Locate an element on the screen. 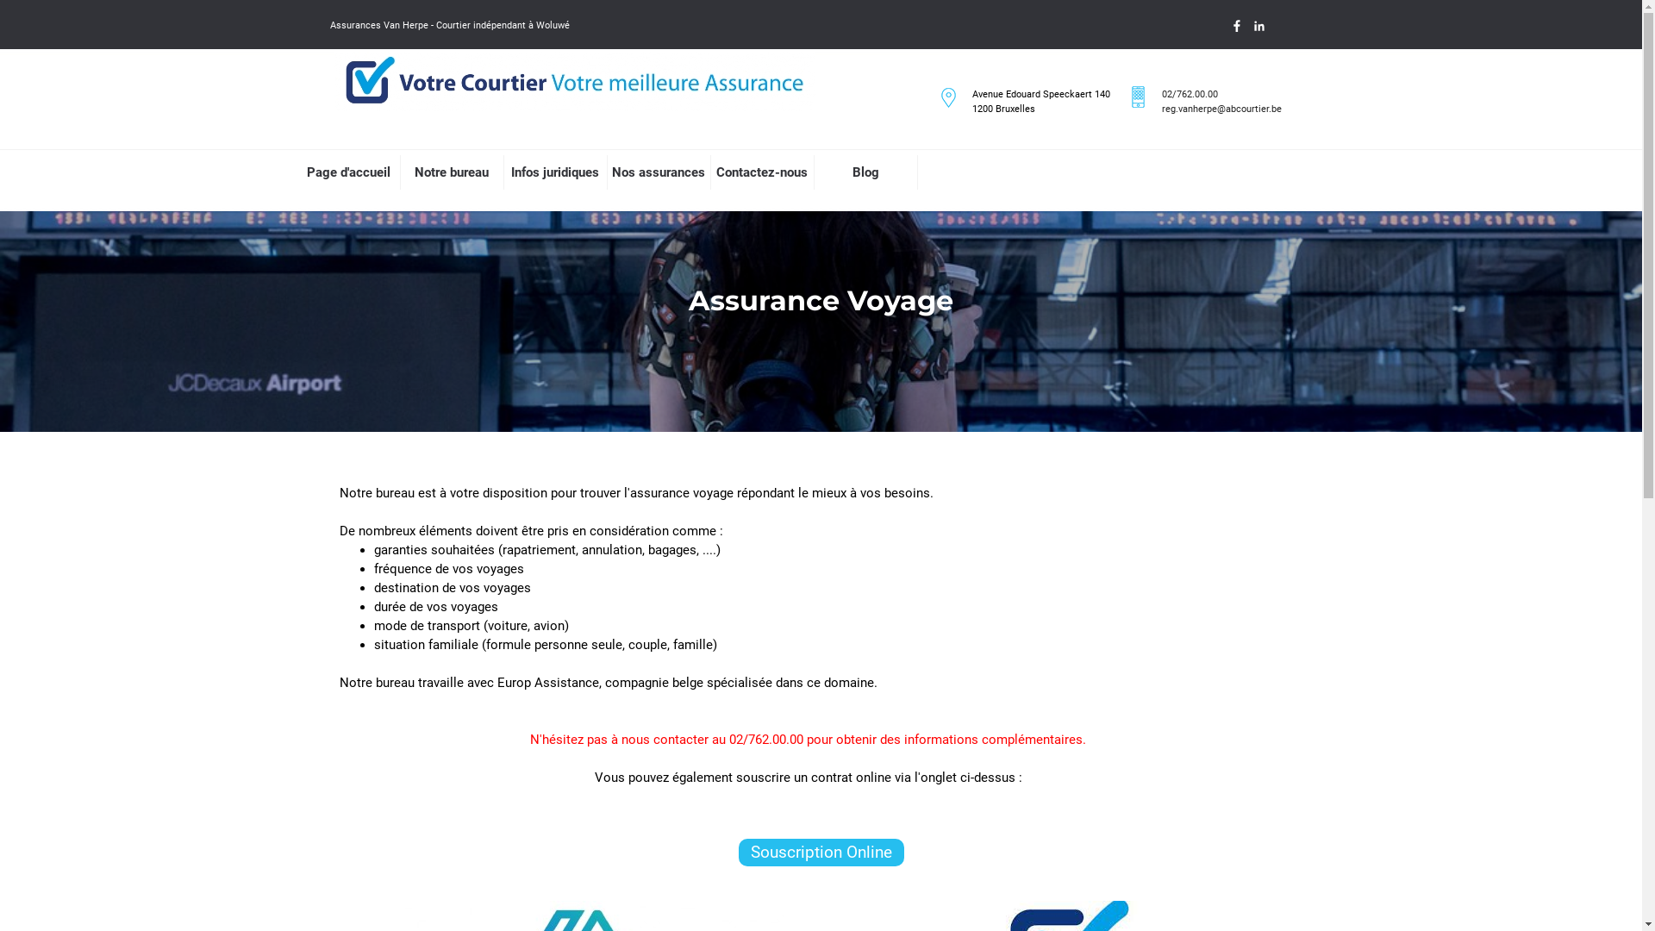 The width and height of the screenshot is (1655, 931). Contactez-nous is located at coordinates (762, 172).